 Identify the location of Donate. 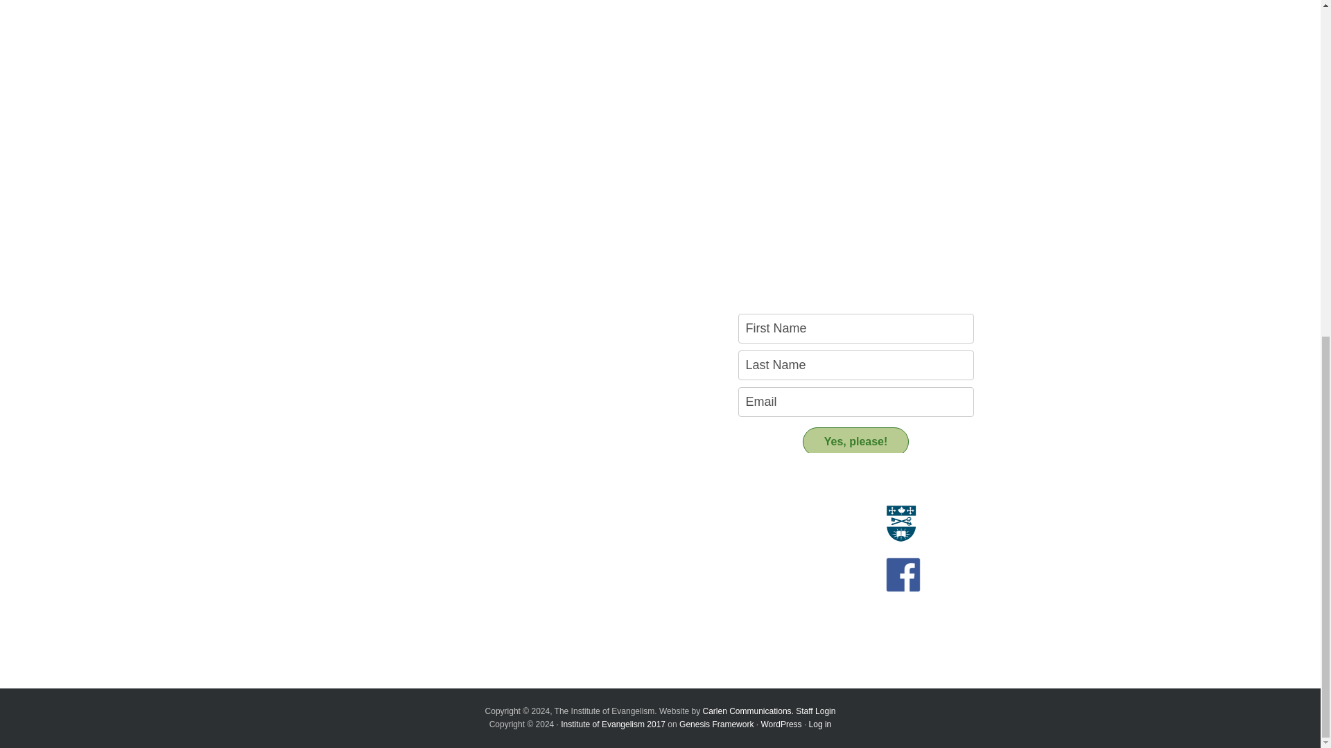
(564, 616).